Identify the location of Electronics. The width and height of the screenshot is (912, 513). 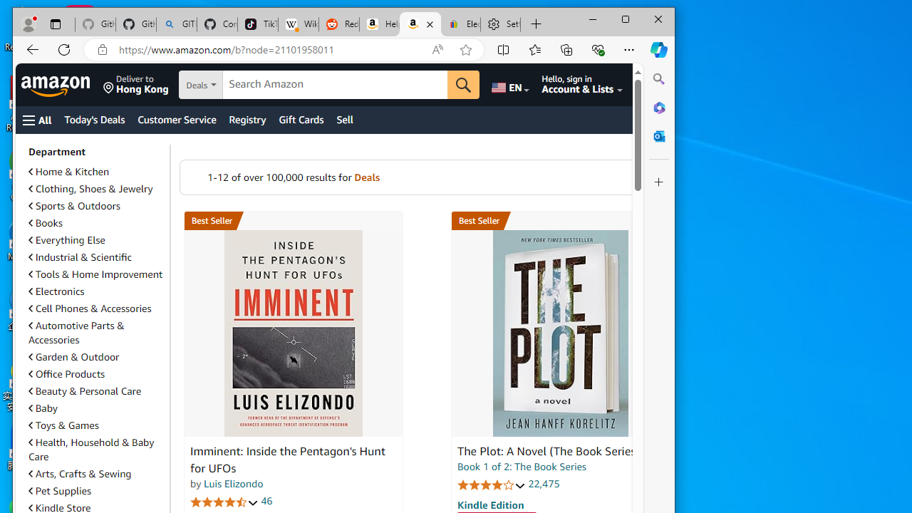
(96, 291).